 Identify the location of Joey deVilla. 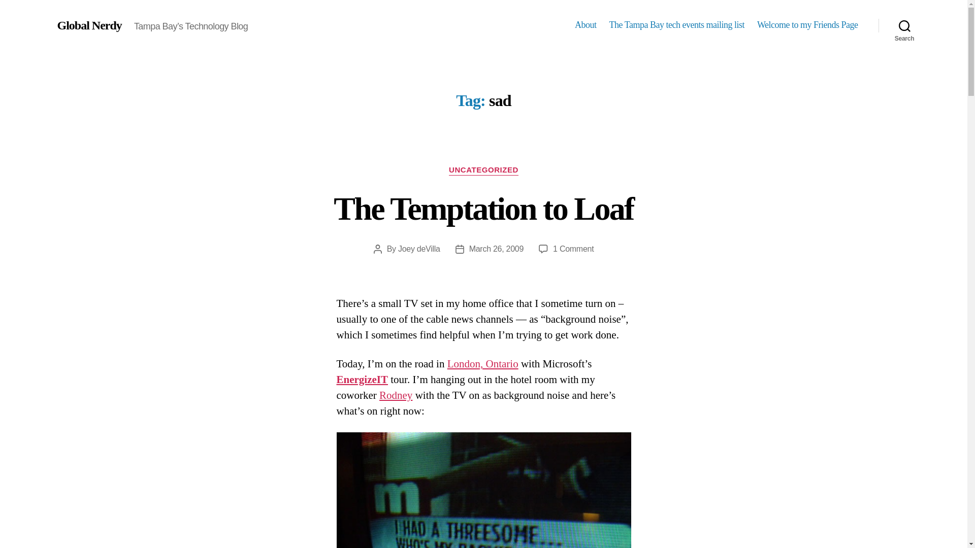
(419, 249).